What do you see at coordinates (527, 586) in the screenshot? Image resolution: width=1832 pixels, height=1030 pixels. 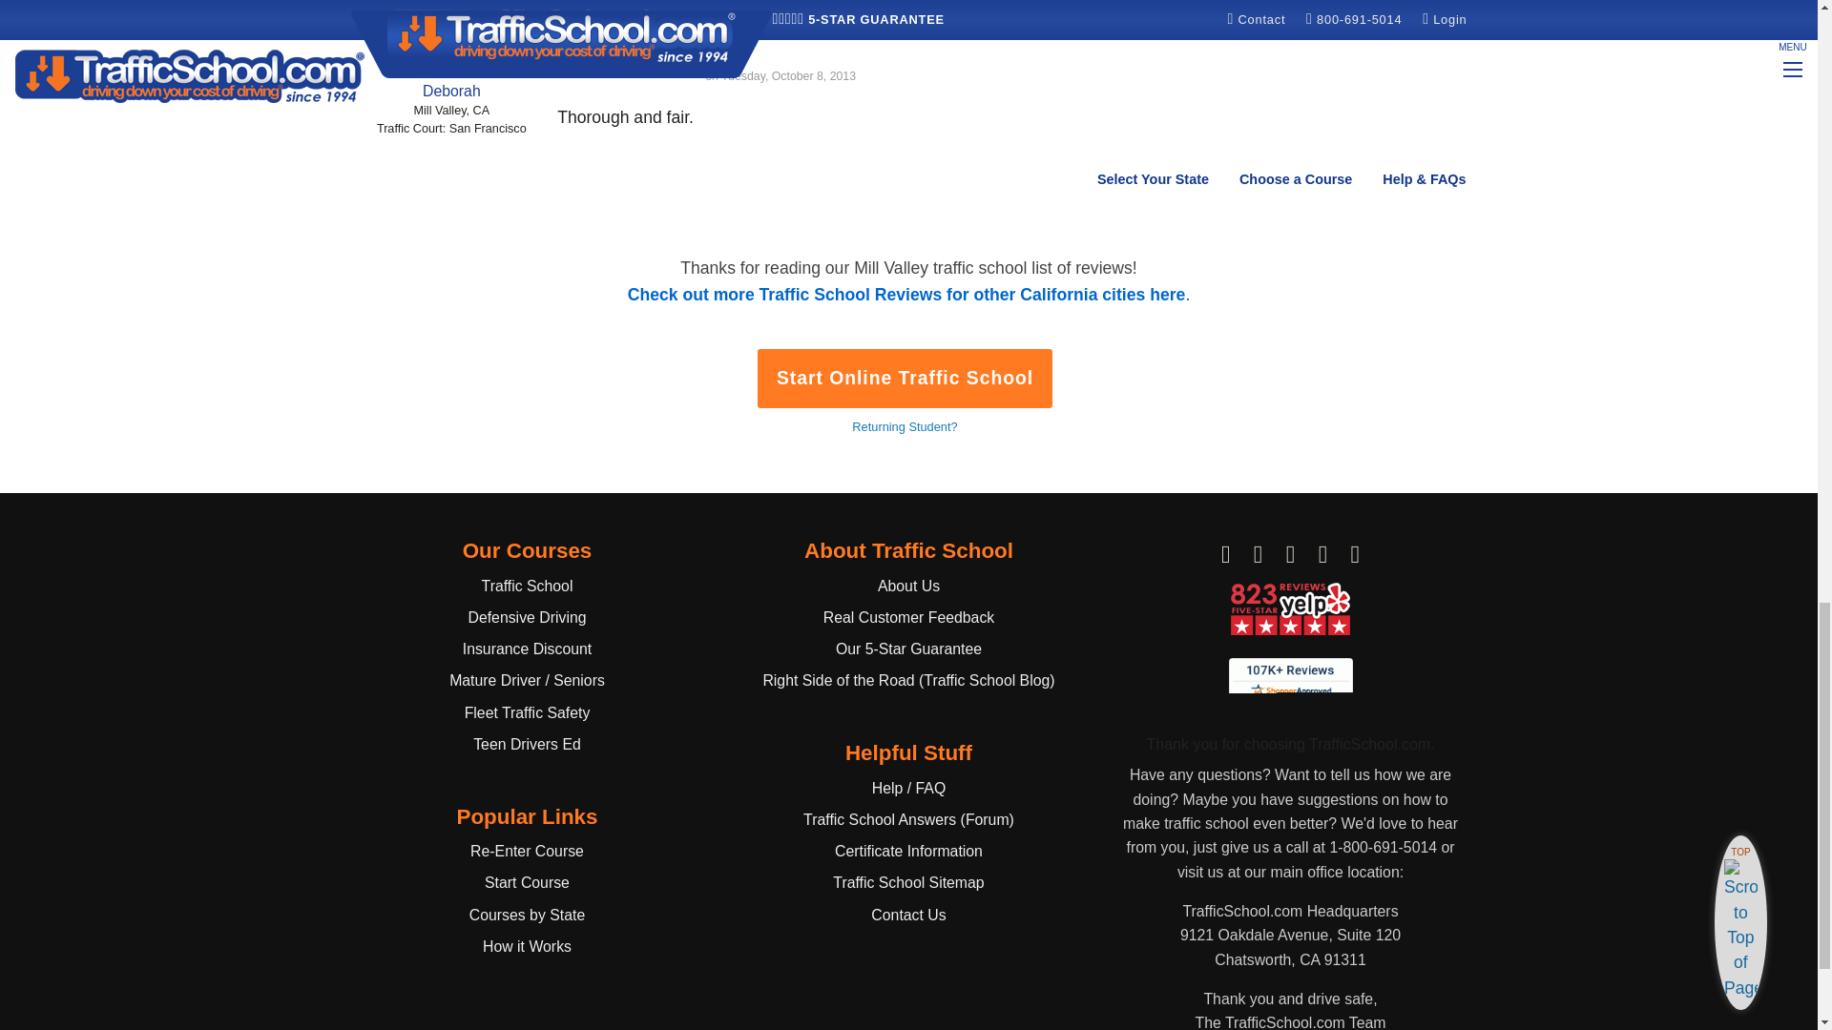 I see `Traffic School Online` at bounding box center [527, 586].